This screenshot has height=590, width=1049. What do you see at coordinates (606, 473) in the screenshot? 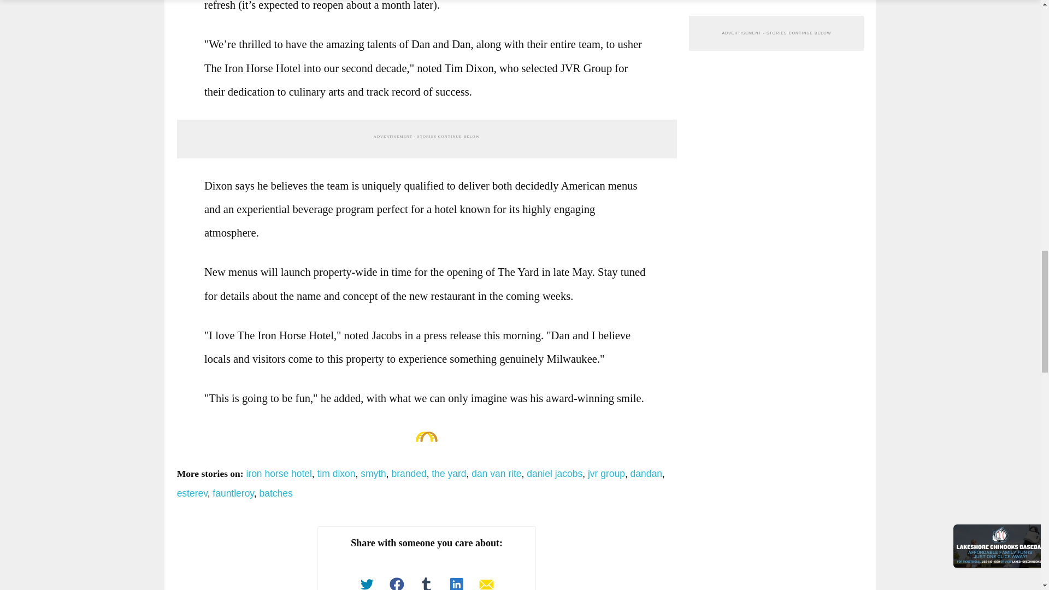
I see `jvr group` at bounding box center [606, 473].